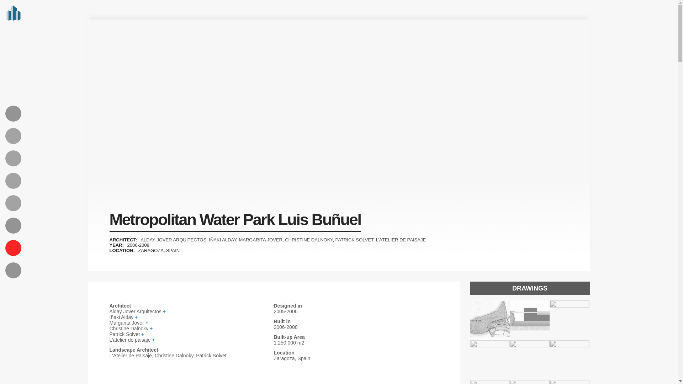 The image size is (683, 384). I want to click on Christine Dalnoky, so click(191, 329).